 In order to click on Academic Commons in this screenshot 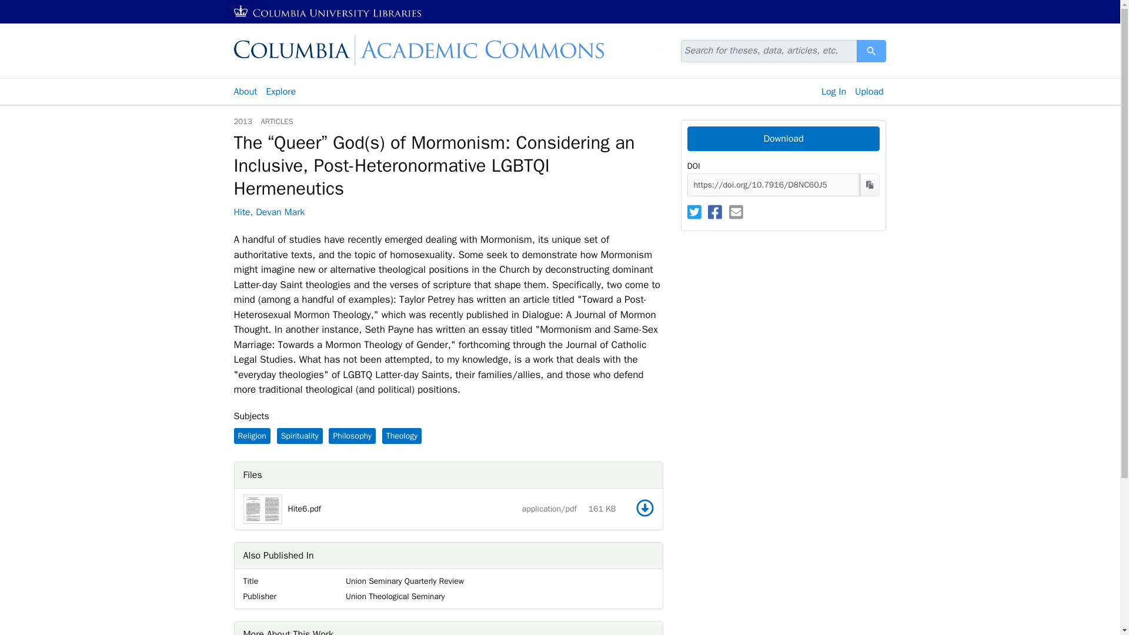, I will do `click(783, 139)`.